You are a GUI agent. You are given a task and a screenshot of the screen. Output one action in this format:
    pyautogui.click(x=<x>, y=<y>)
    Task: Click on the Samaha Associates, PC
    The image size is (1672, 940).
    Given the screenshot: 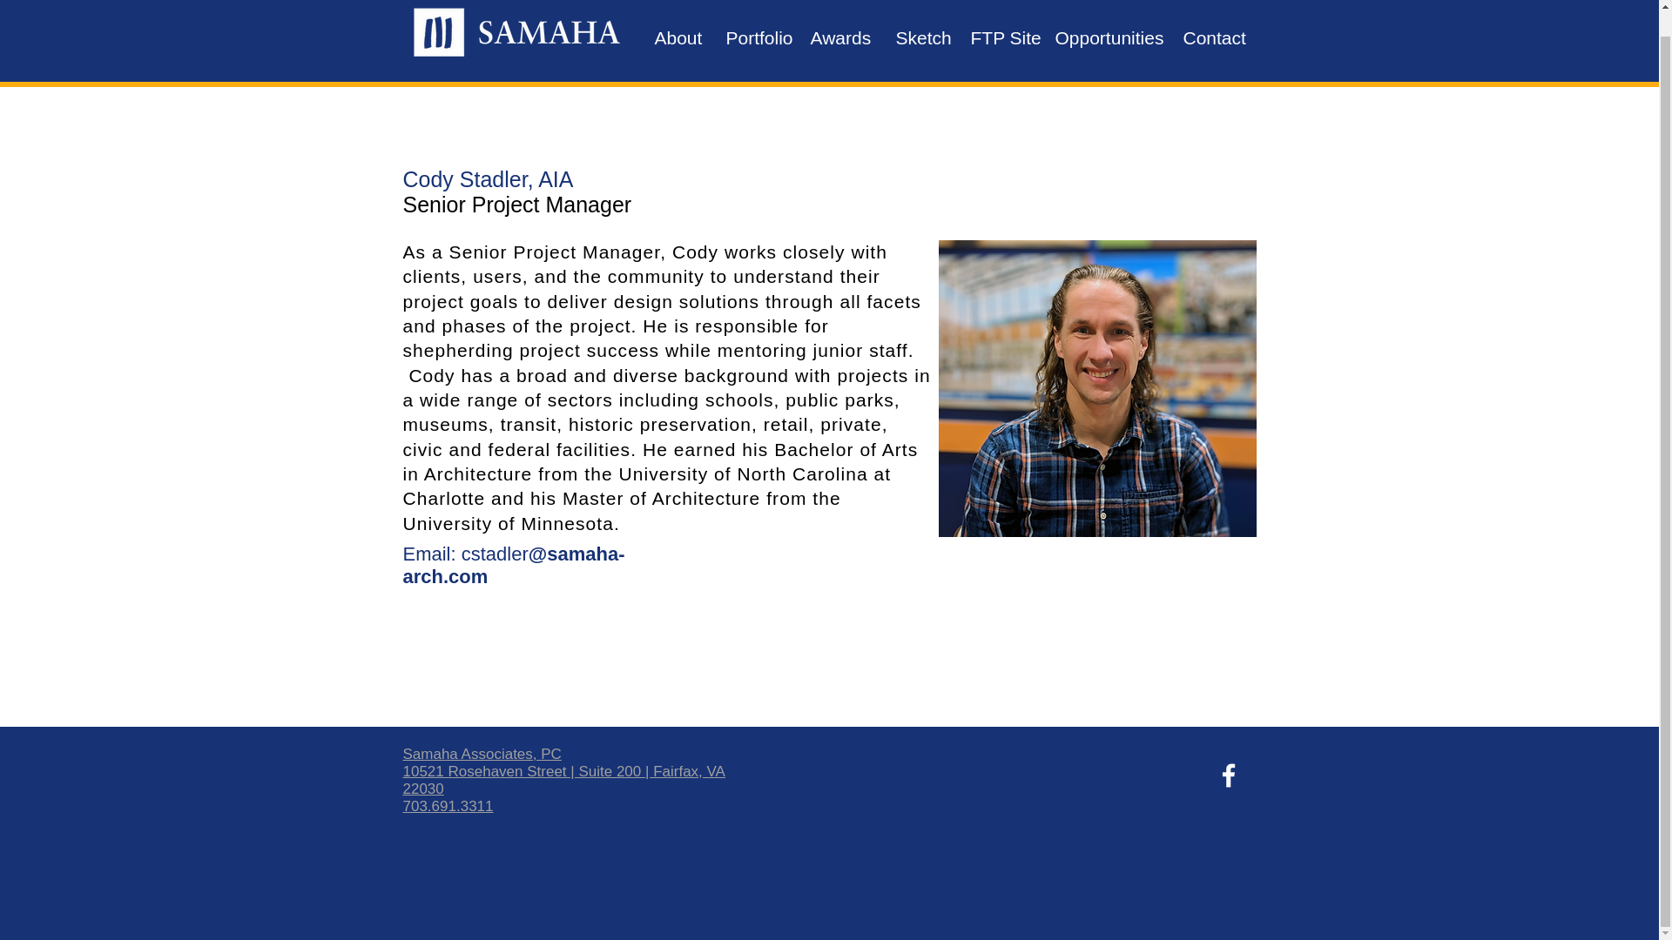 What is the action you would take?
    pyautogui.click(x=481, y=754)
    